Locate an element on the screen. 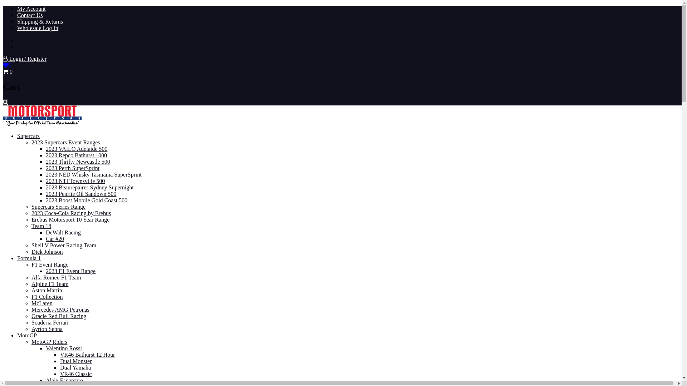 The width and height of the screenshot is (687, 386). 2023 Thrifty Newcastle 500 is located at coordinates (78, 162).